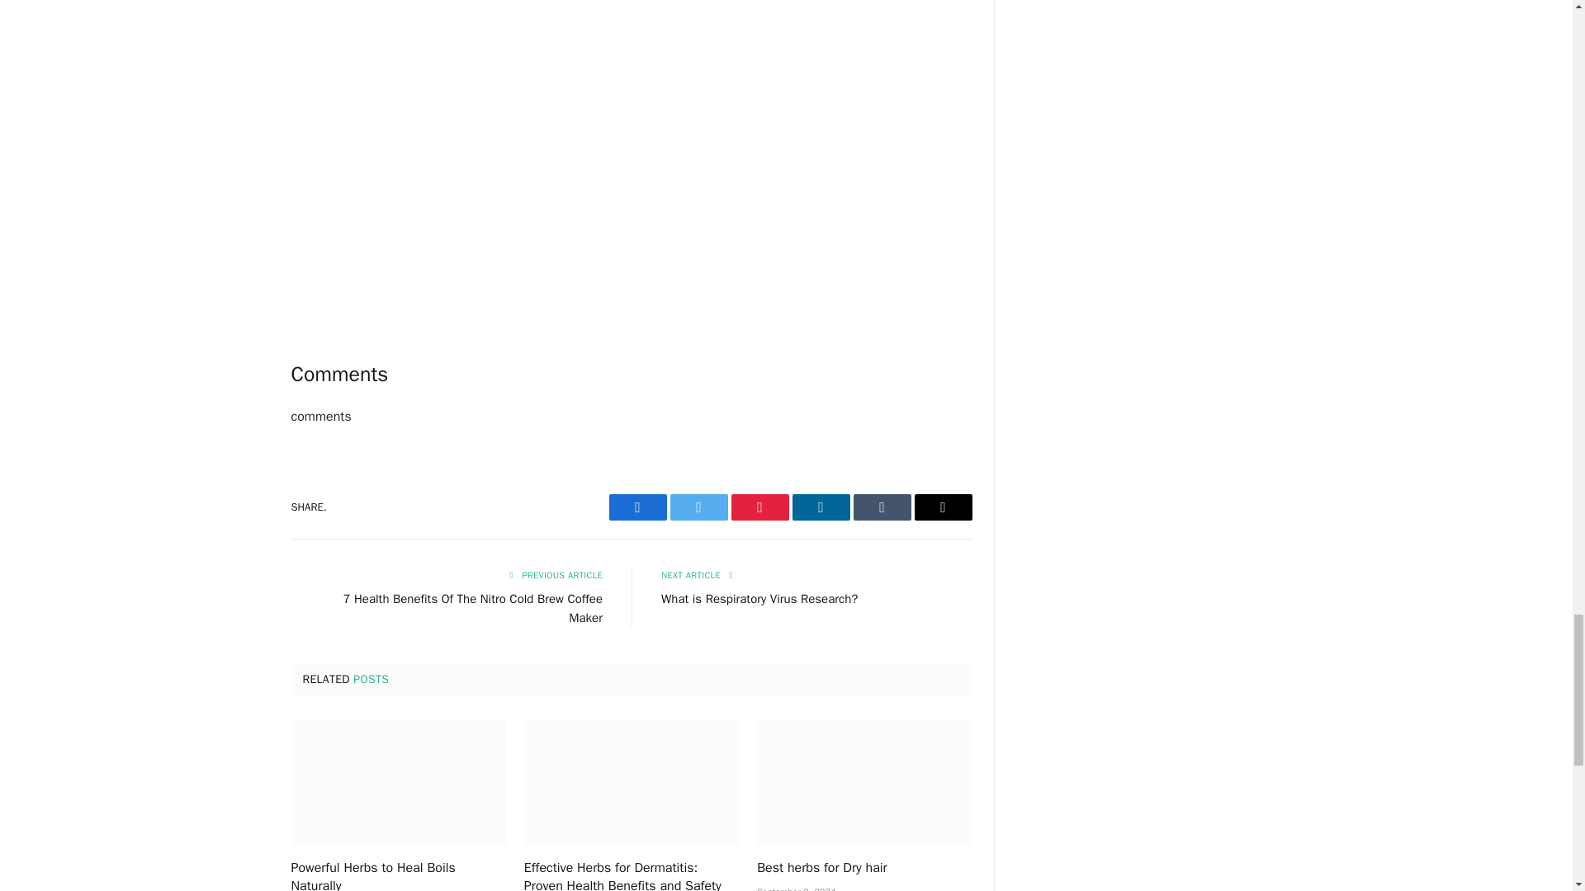 The image size is (1585, 891). Describe the element at coordinates (637, 507) in the screenshot. I see `Facebook` at that location.